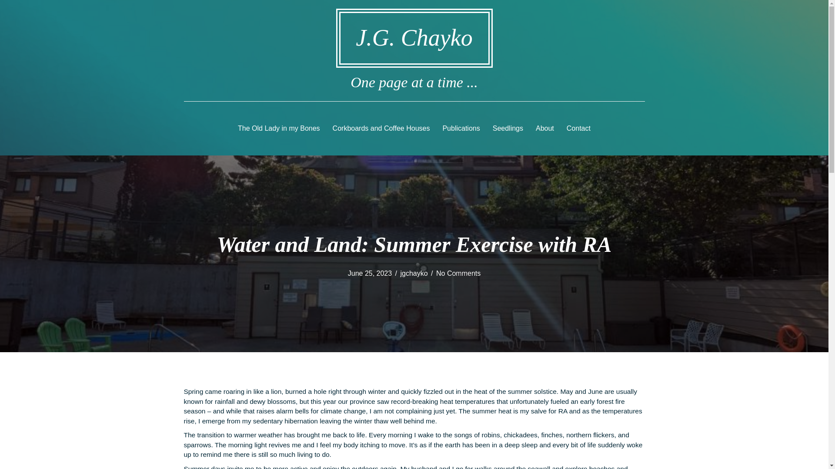 The width and height of the screenshot is (835, 469). Describe the element at coordinates (578, 129) in the screenshot. I see `Contact` at that location.